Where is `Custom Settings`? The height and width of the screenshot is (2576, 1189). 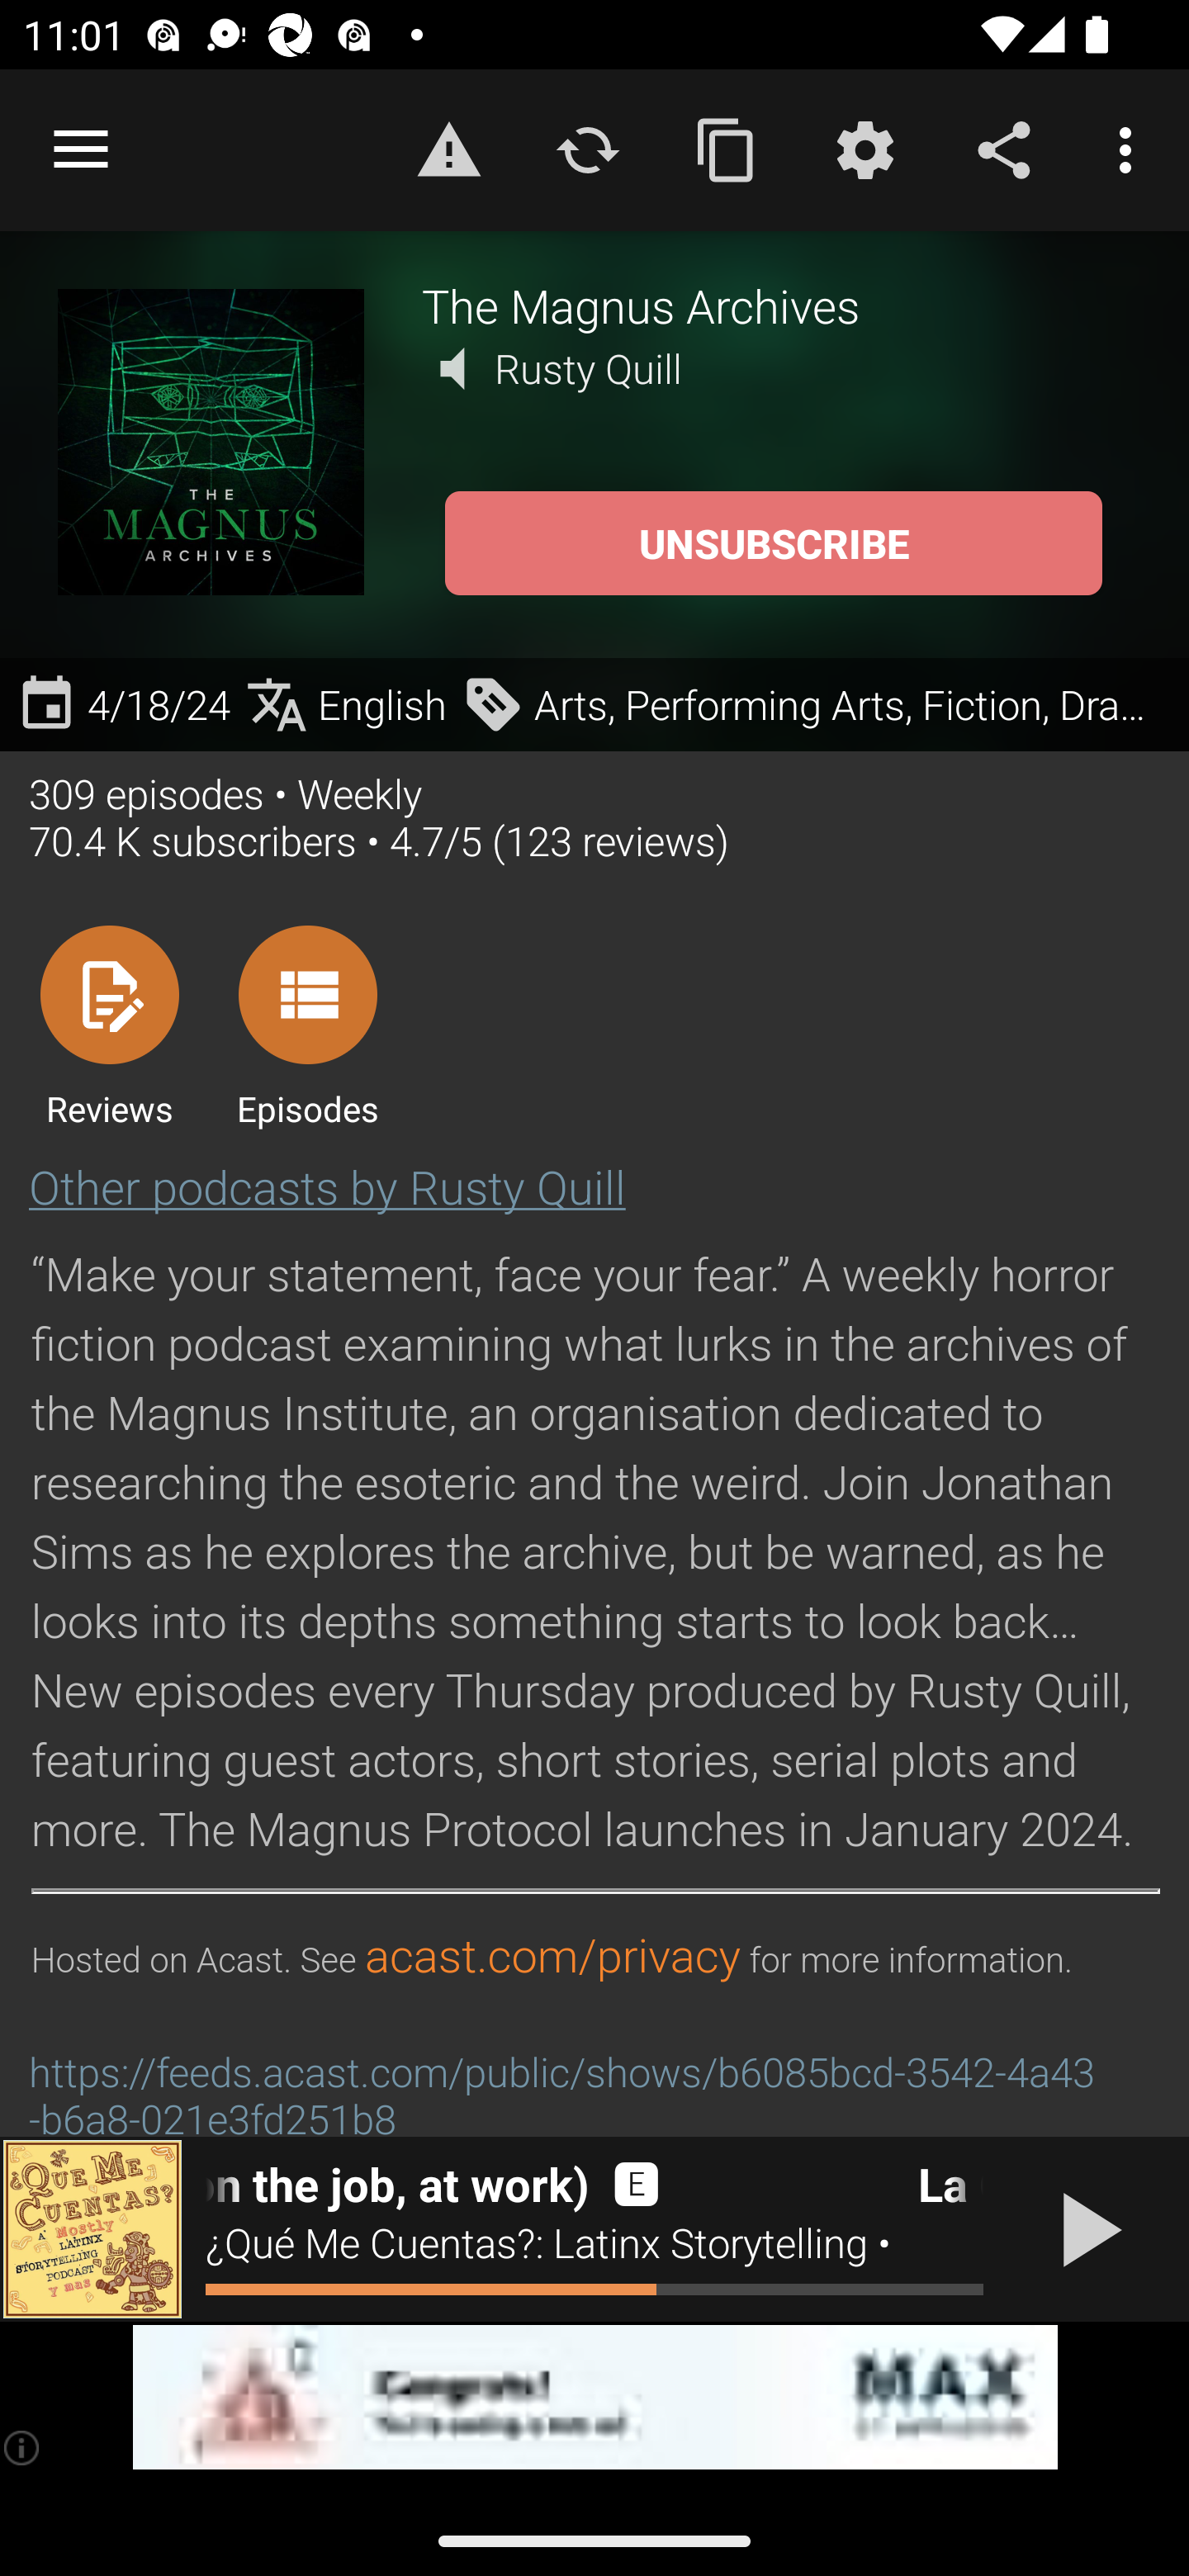
Custom Settings is located at coordinates (865, 149).